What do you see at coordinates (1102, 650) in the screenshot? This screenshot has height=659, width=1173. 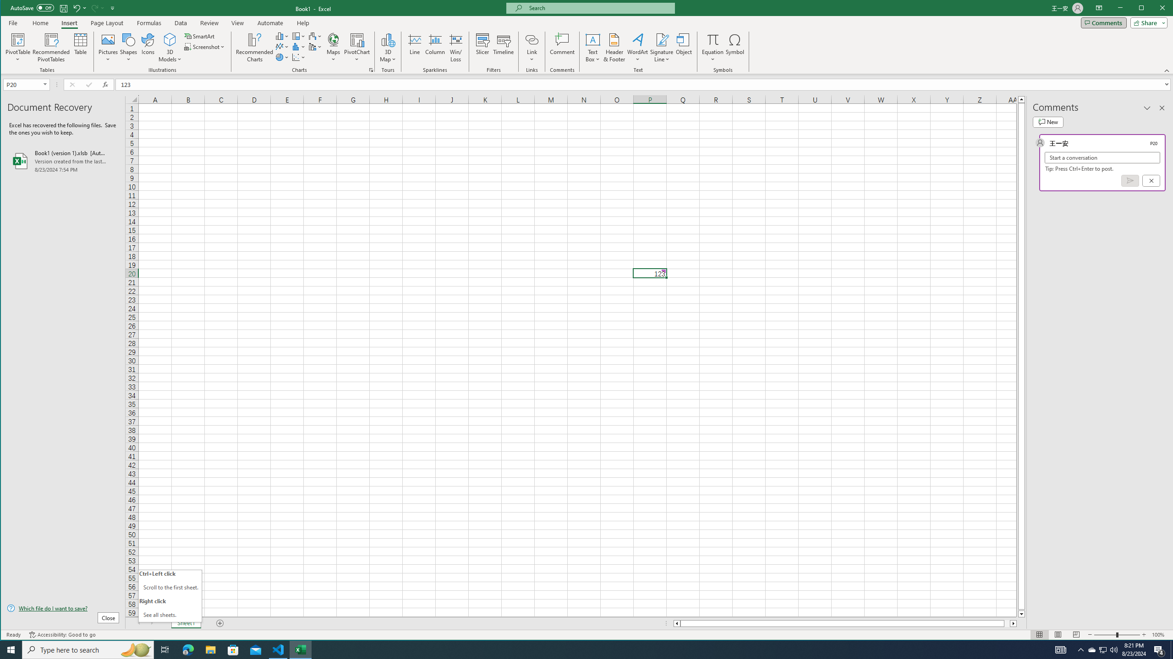 I see `User Promoted Notification Area` at bounding box center [1102, 650].